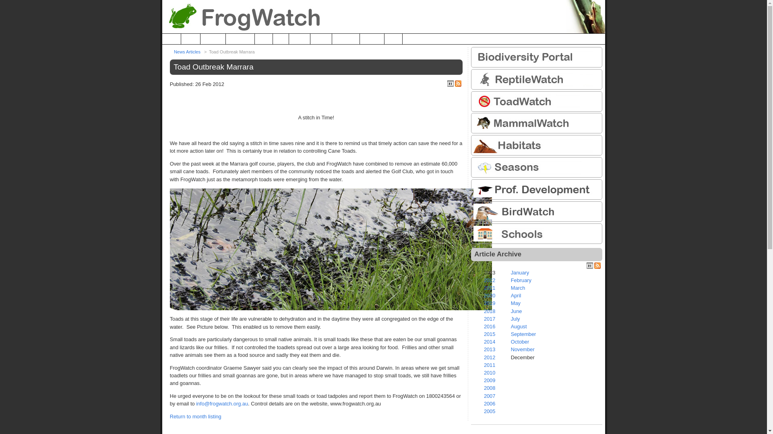  I want to click on FAQ, so click(281, 39).